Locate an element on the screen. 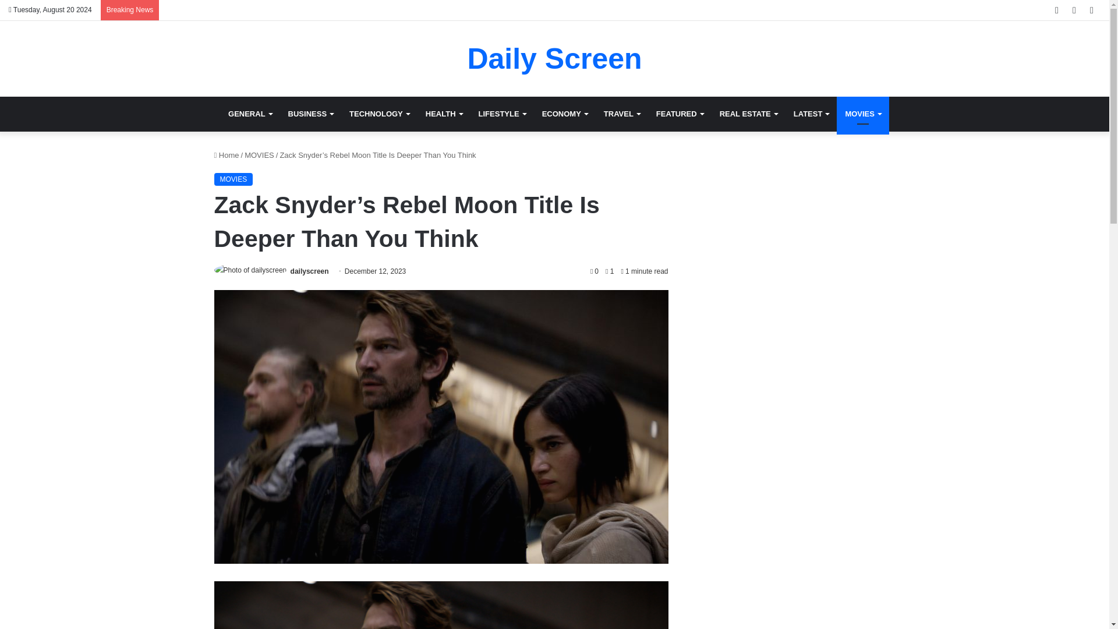 This screenshot has height=629, width=1118. GENERAL is located at coordinates (250, 114).